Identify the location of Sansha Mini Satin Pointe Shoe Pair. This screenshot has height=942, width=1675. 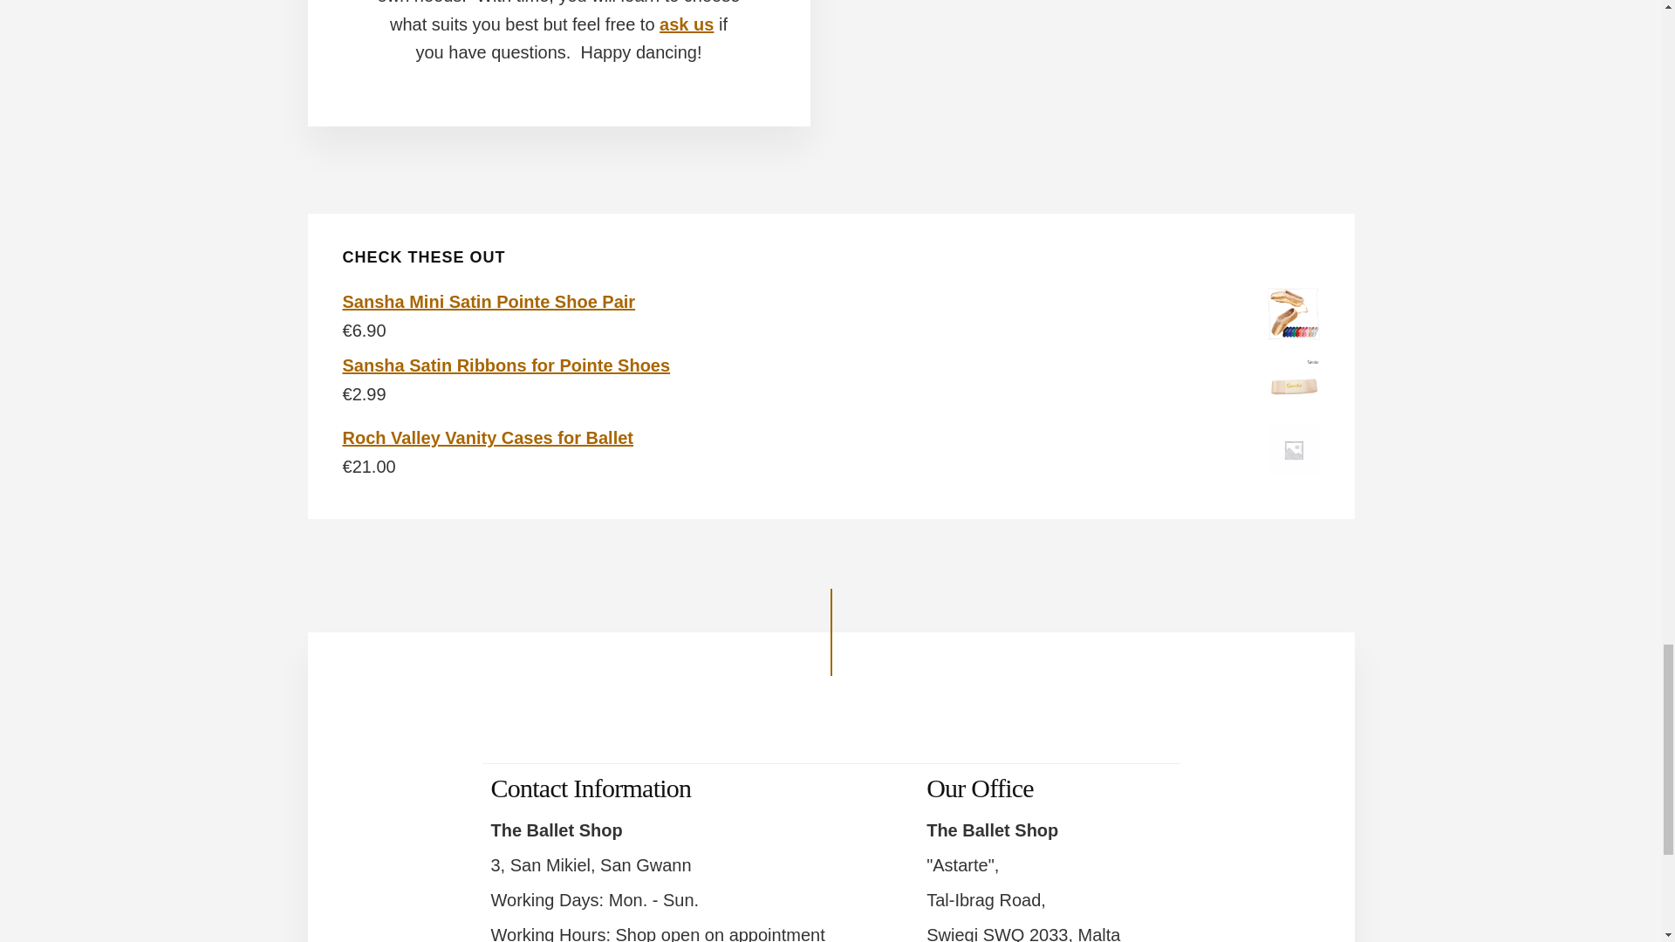
(831, 302).